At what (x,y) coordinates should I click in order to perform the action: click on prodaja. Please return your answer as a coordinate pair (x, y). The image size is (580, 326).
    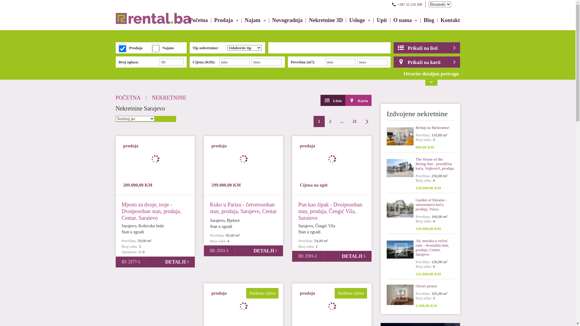
    Looking at the image, I should click on (131, 146).